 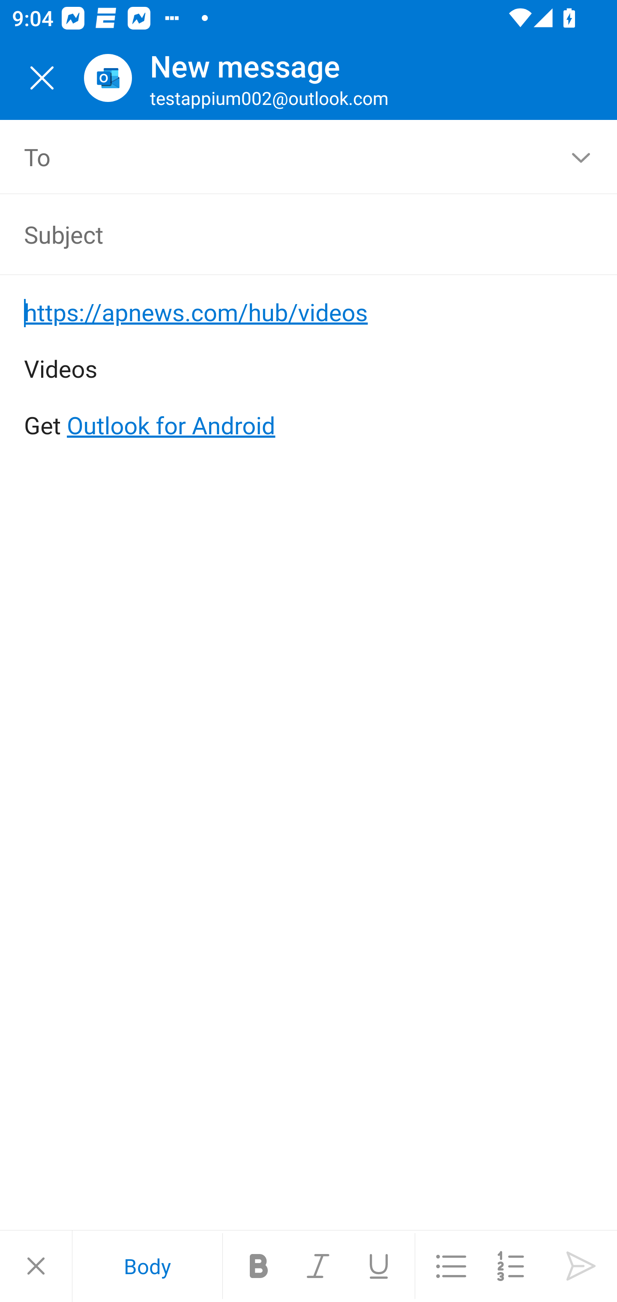 I want to click on Font style button body Body, so click(x=147, y=1266).